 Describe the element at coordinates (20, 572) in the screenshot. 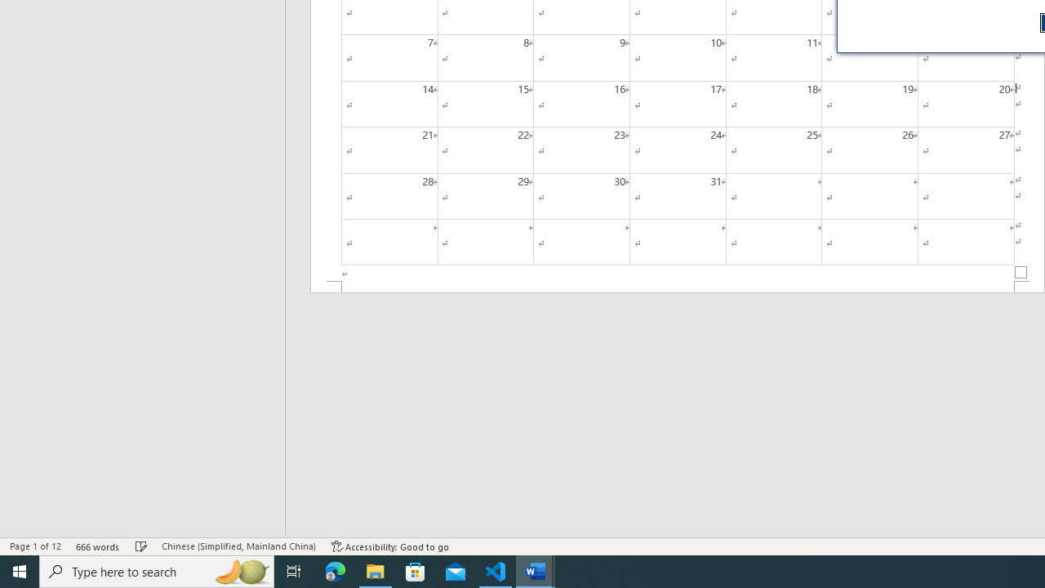

I see `Start` at that location.